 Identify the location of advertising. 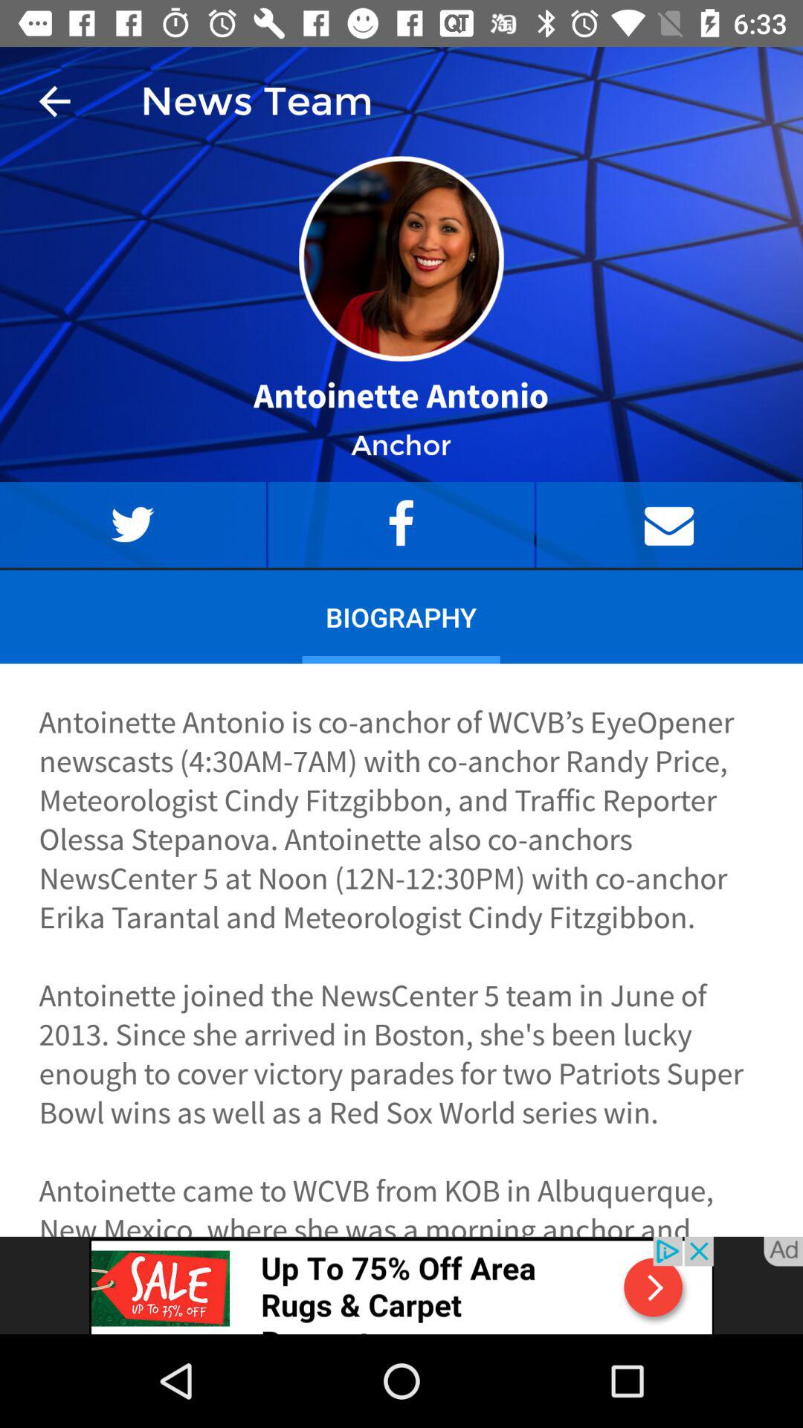
(401, 1285).